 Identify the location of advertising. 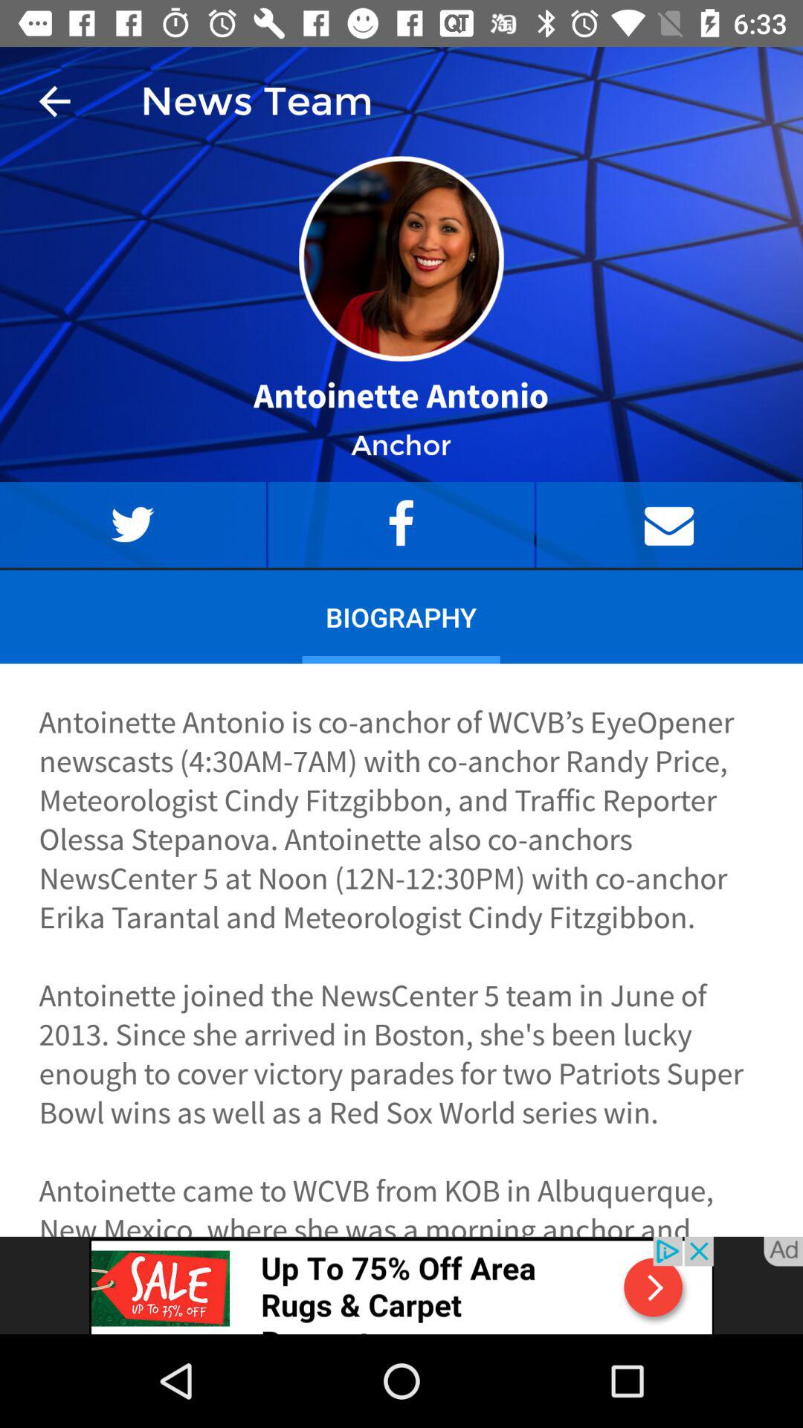
(401, 1285).